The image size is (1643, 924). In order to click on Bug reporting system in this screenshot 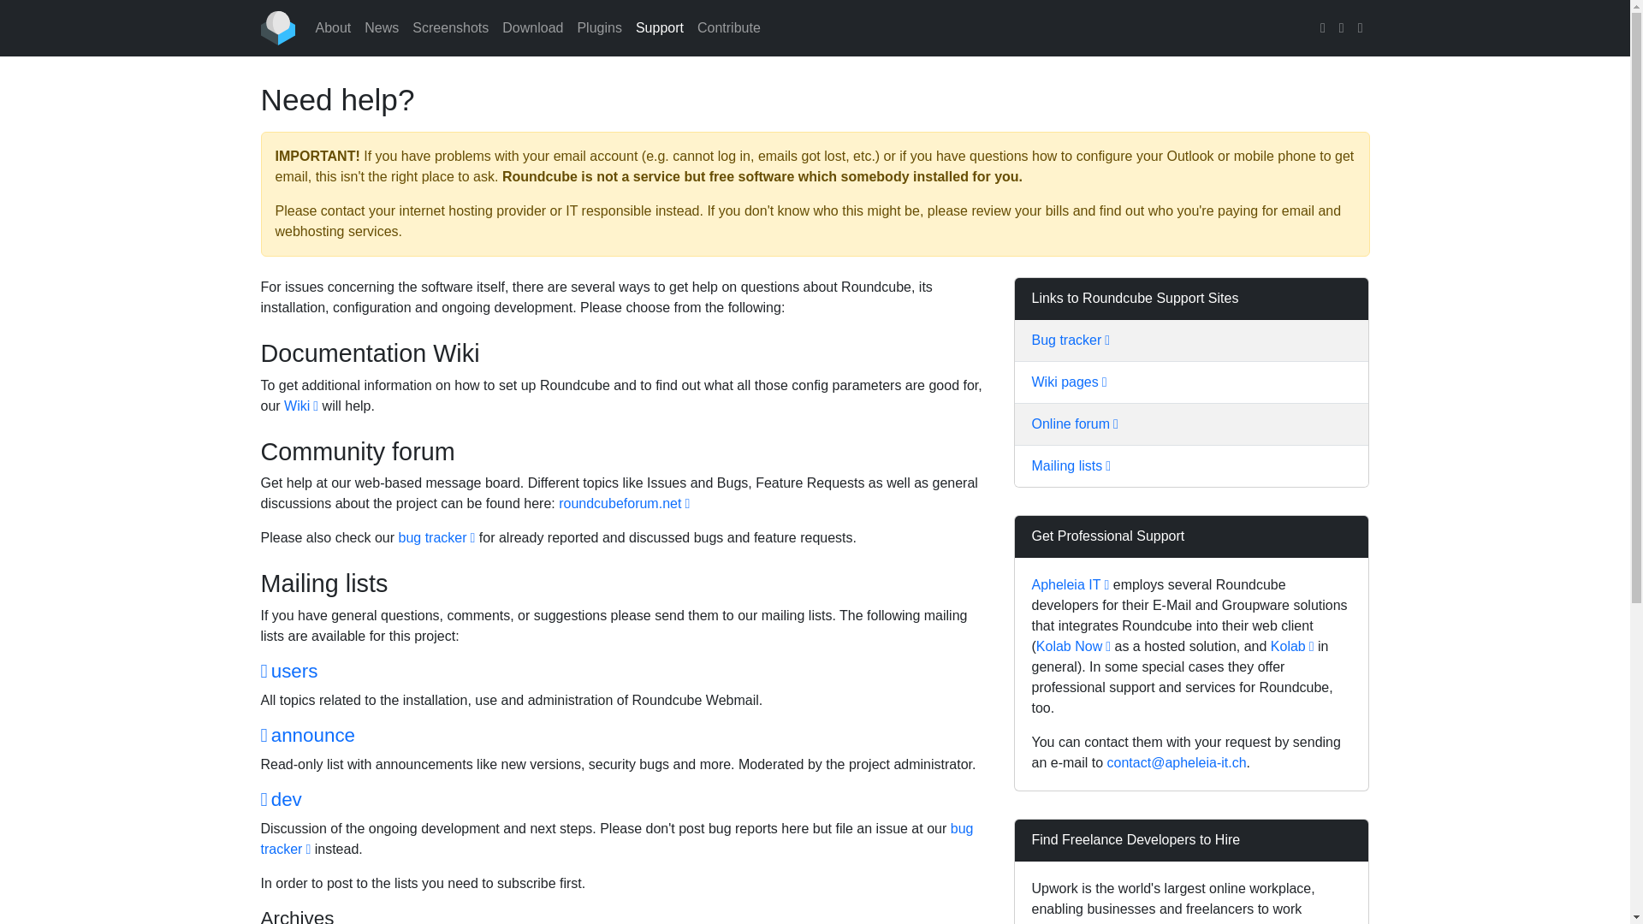, I will do `click(616, 838)`.